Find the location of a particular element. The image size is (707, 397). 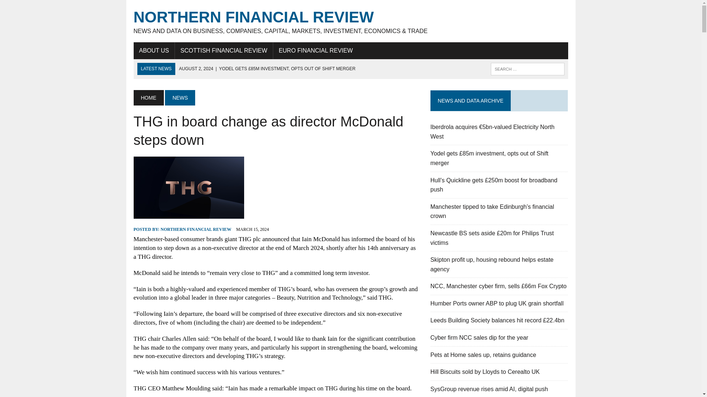

Northern Financial Review is located at coordinates (351, 21).